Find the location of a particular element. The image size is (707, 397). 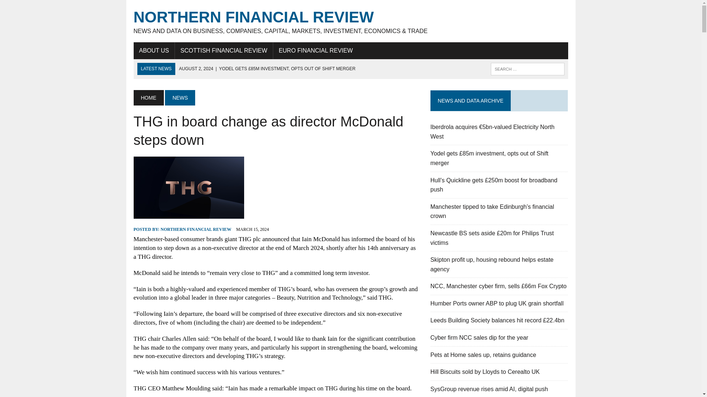

Northern Financial Review is located at coordinates (351, 21).